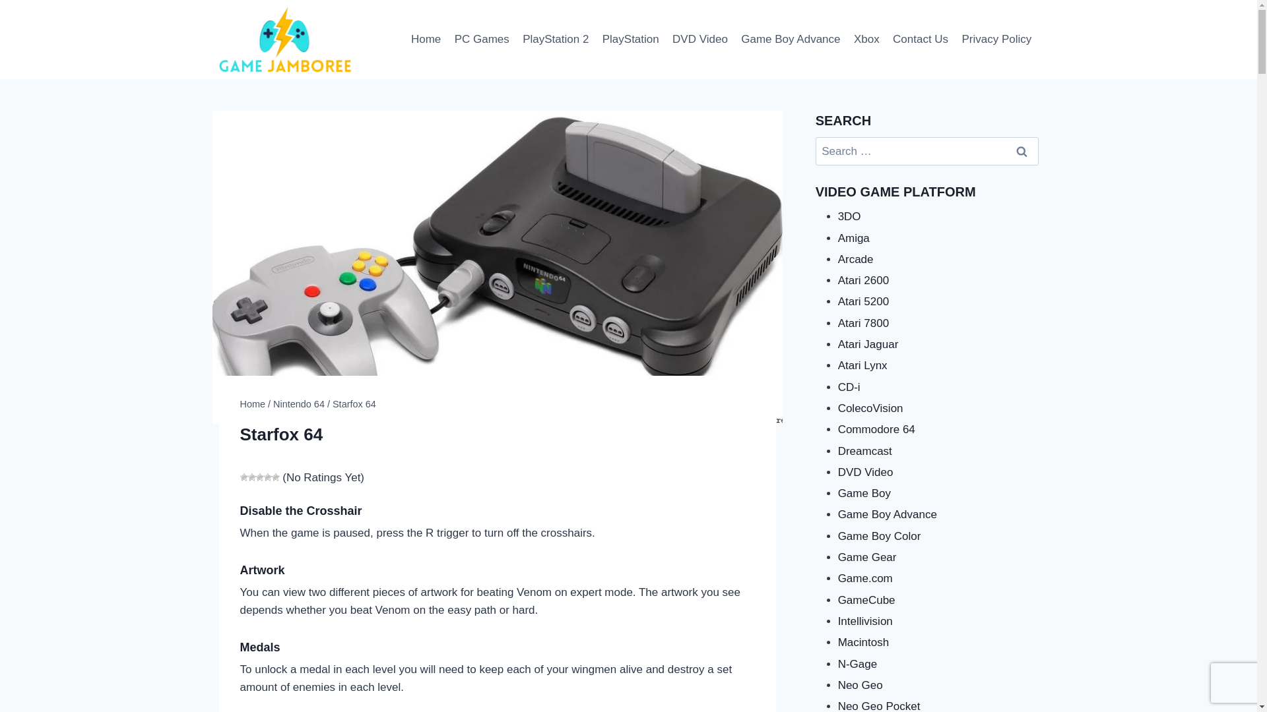 The height and width of the screenshot is (712, 1267). I want to click on Xbox, so click(866, 40).